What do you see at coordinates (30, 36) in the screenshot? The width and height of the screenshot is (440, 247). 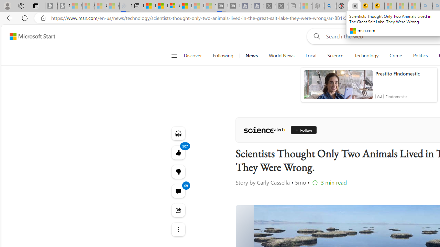 I see `Skip to content` at bounding box center [30, 36].